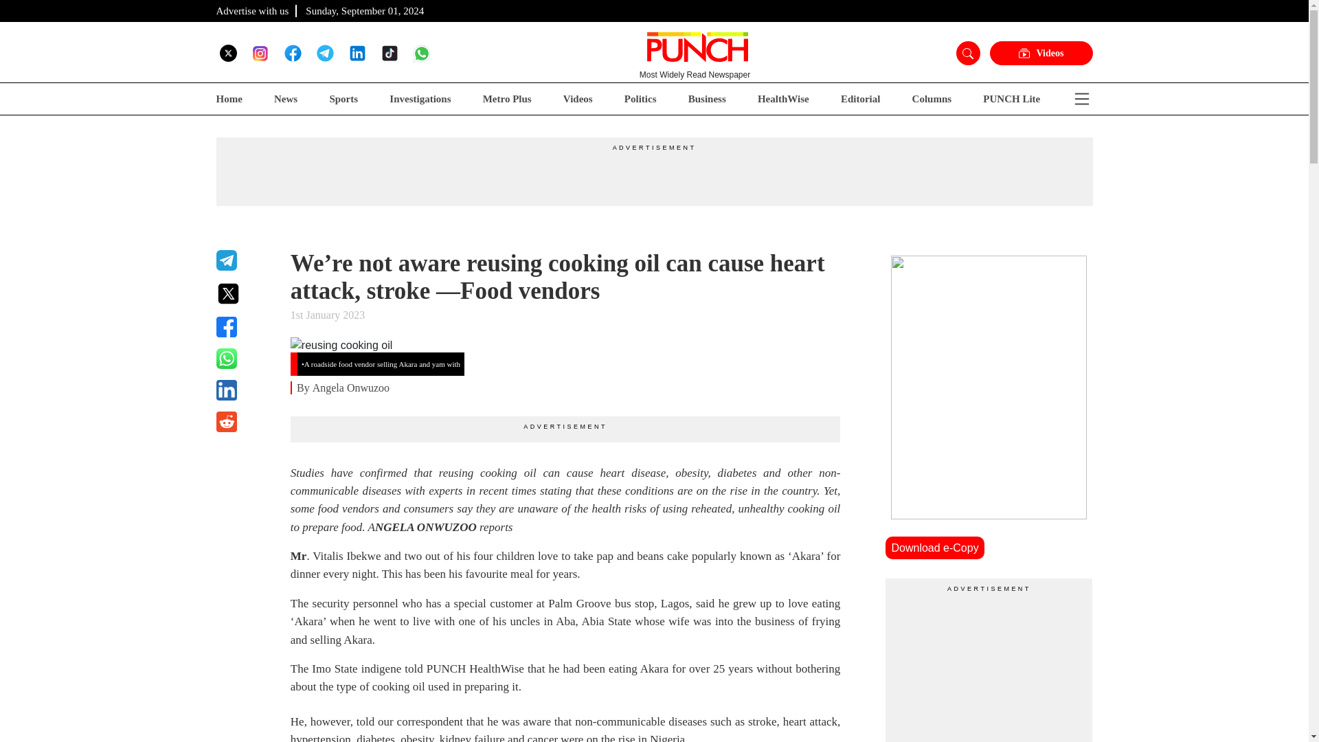 This screenshot has height=742, width=1319. I want to click on Share on Facbook, so click(245, 327).